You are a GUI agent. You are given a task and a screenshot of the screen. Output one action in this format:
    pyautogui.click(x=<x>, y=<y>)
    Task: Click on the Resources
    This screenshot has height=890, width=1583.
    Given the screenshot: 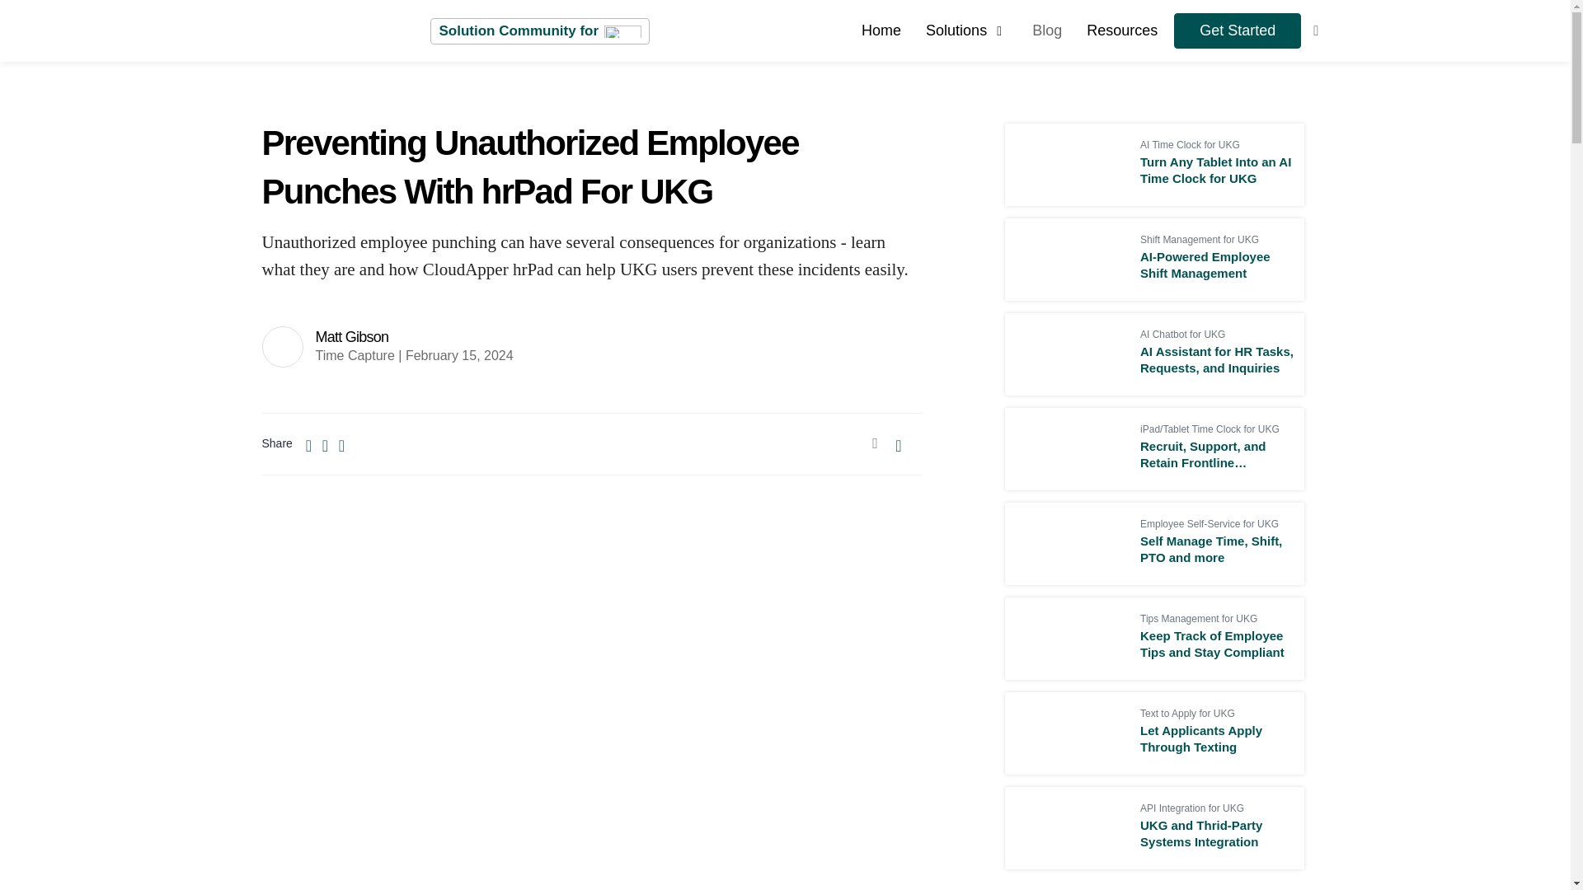 What is the action you would take?
    pyautogui.click(x=1121, y=30)
    